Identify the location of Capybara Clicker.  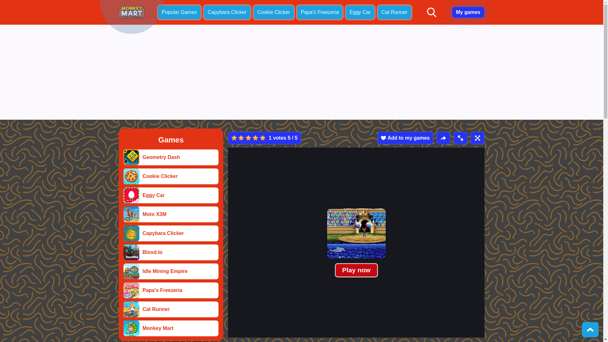
(171, 233).